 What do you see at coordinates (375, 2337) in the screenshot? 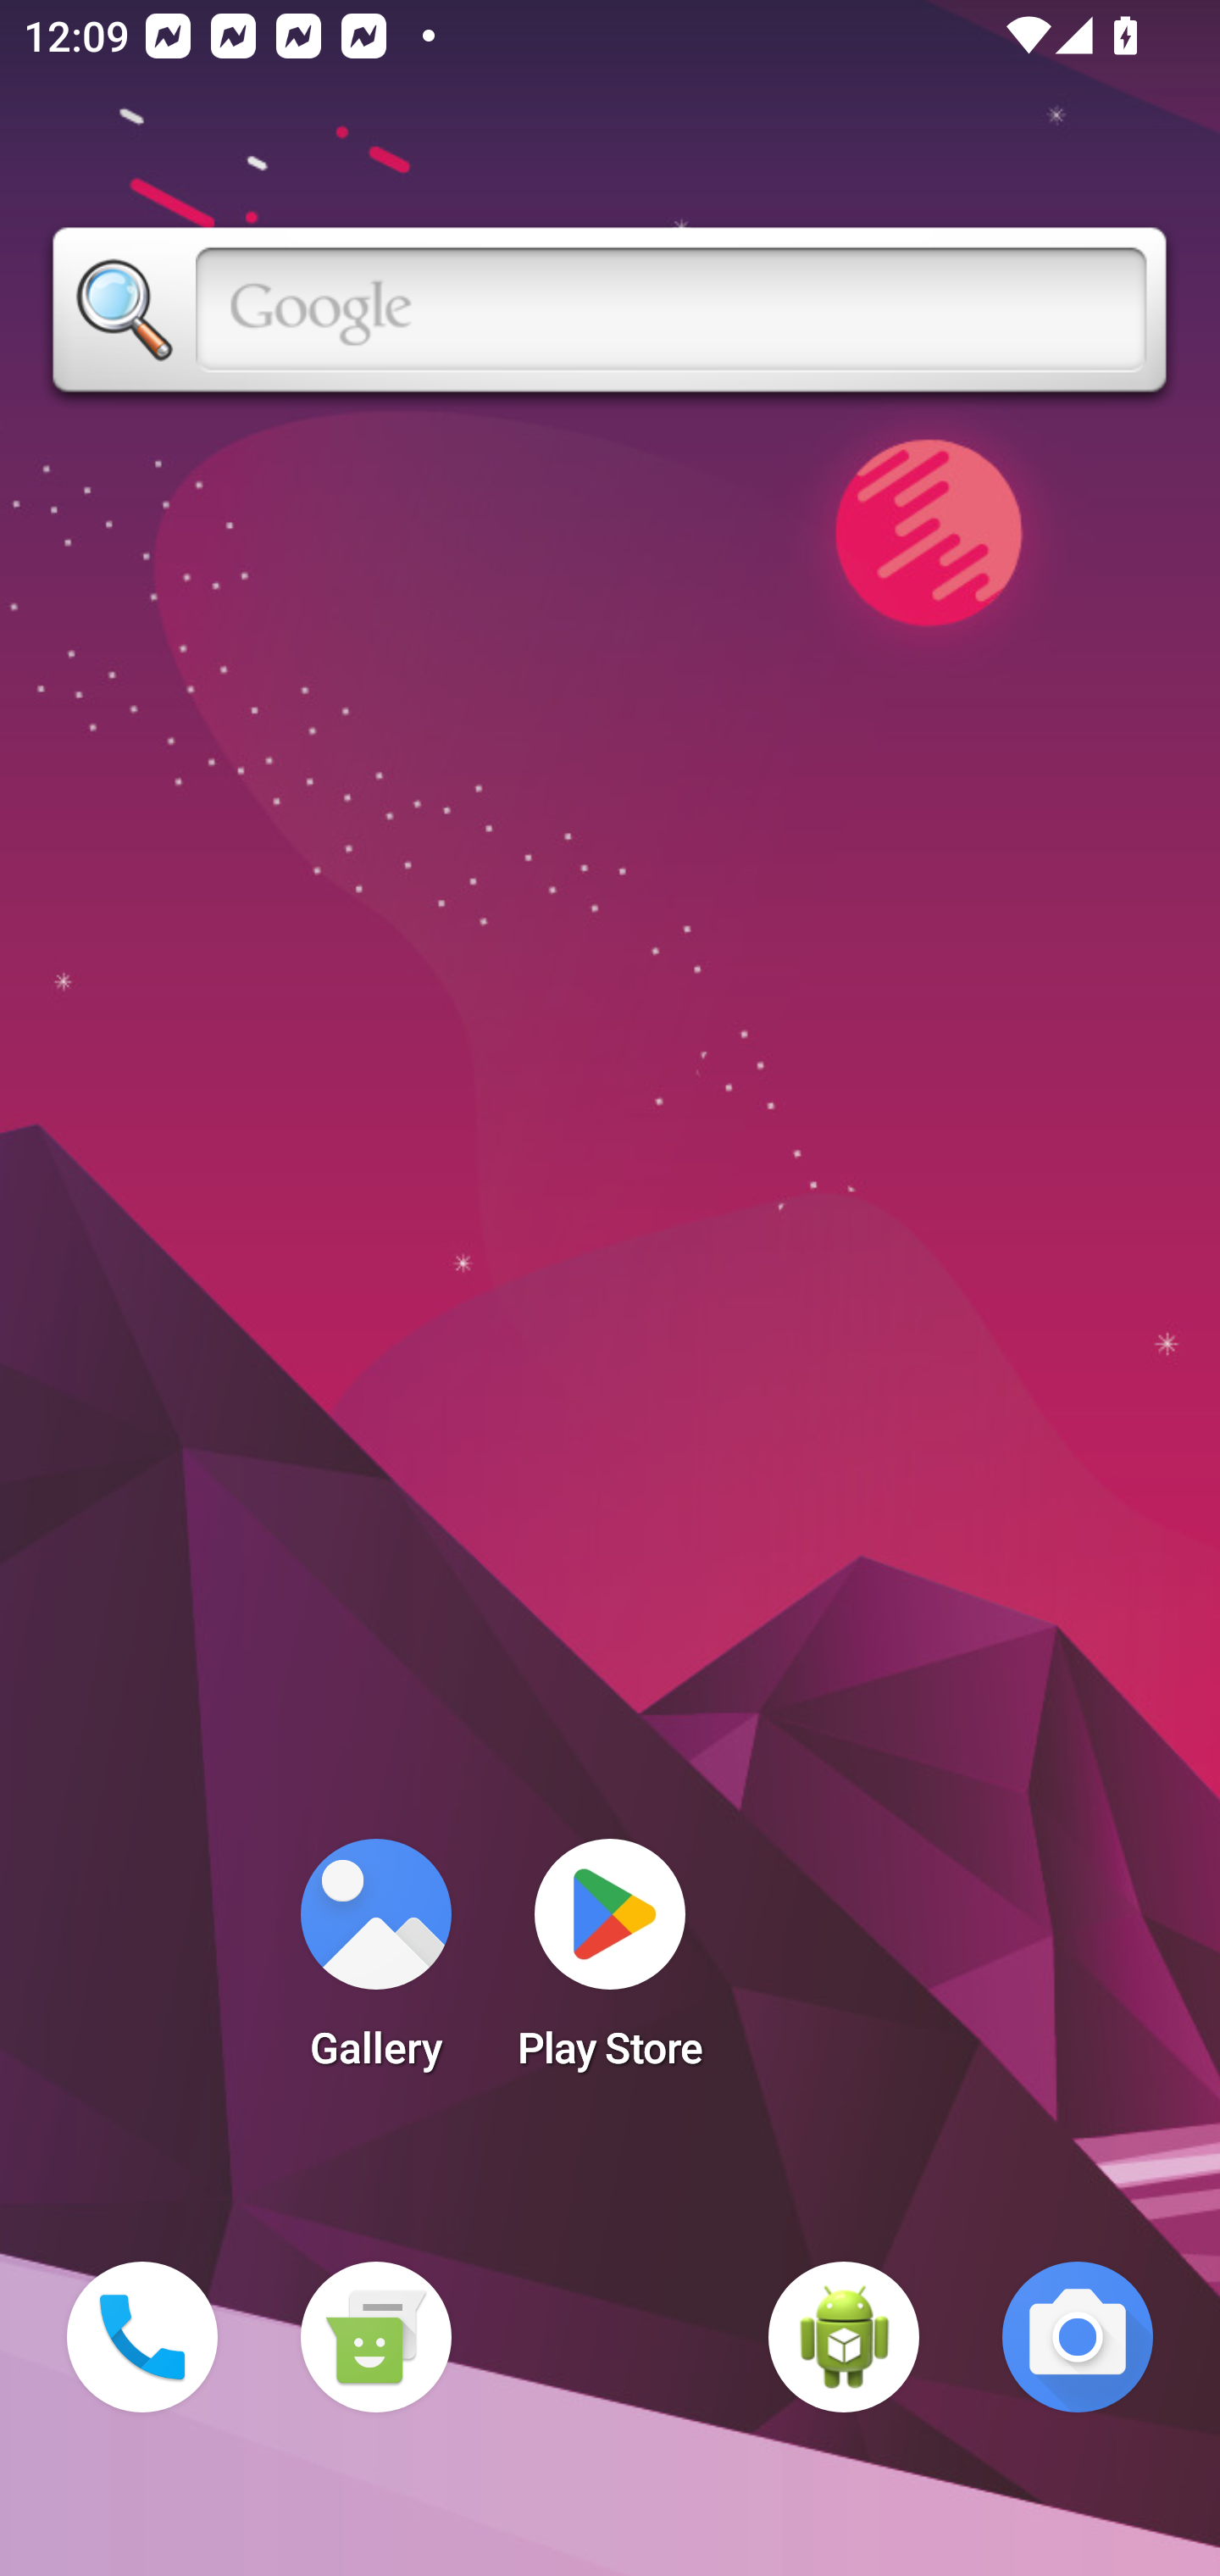
I see `Messaging` at bounding box center [375, 2337].